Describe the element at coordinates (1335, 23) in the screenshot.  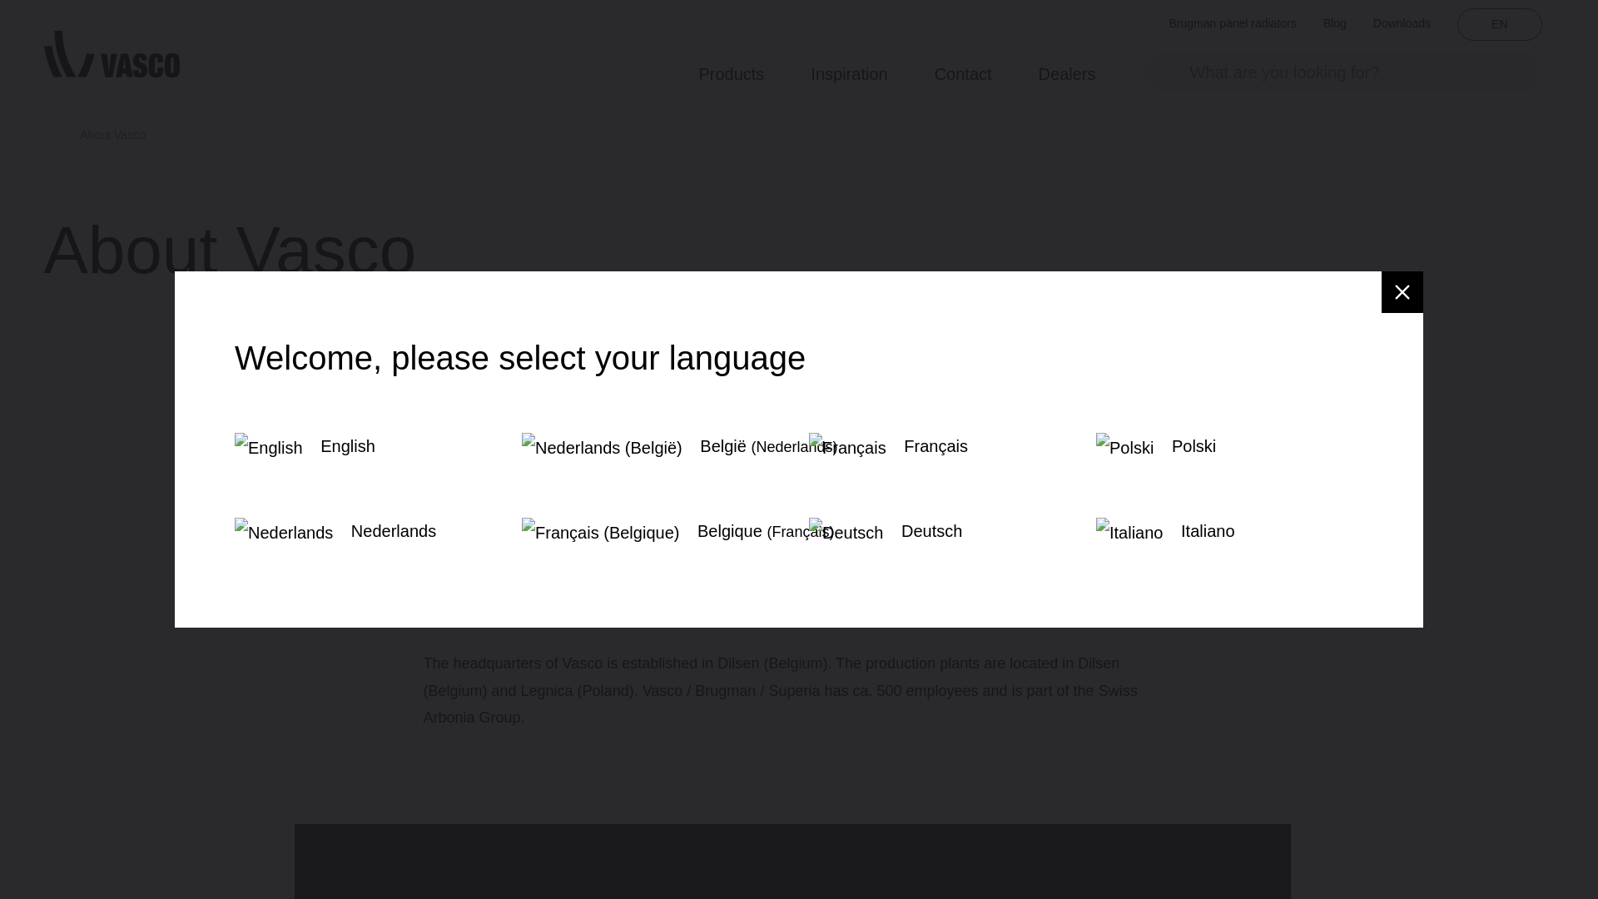
I see `Blog` at that location.